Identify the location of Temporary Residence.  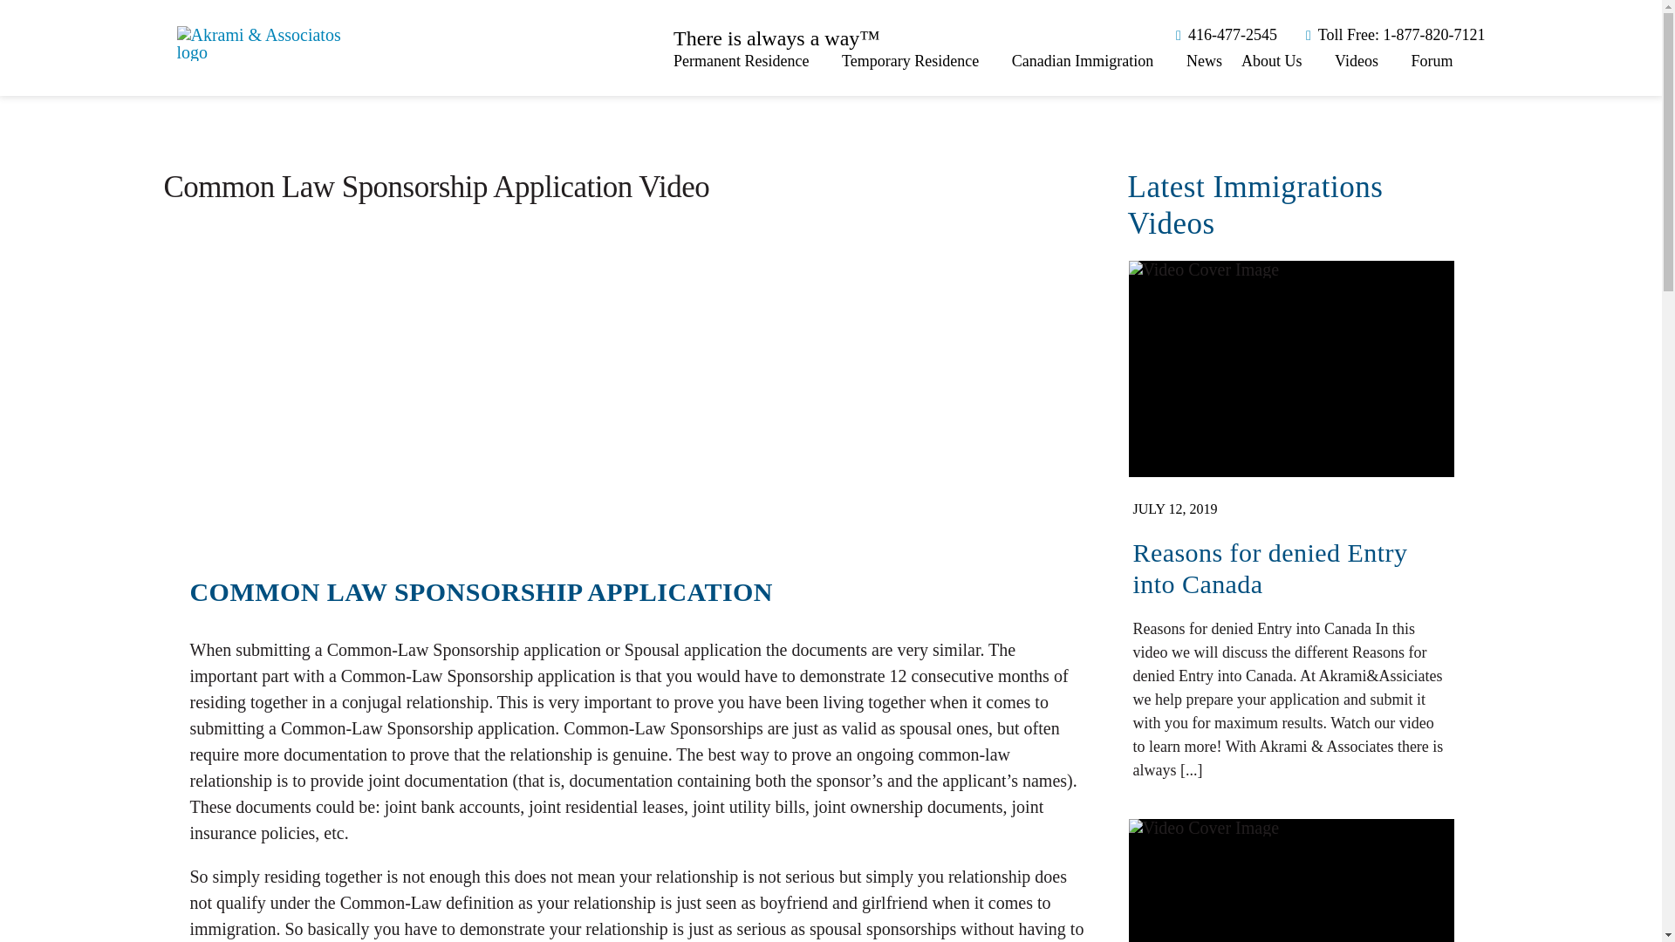
(918, 61).